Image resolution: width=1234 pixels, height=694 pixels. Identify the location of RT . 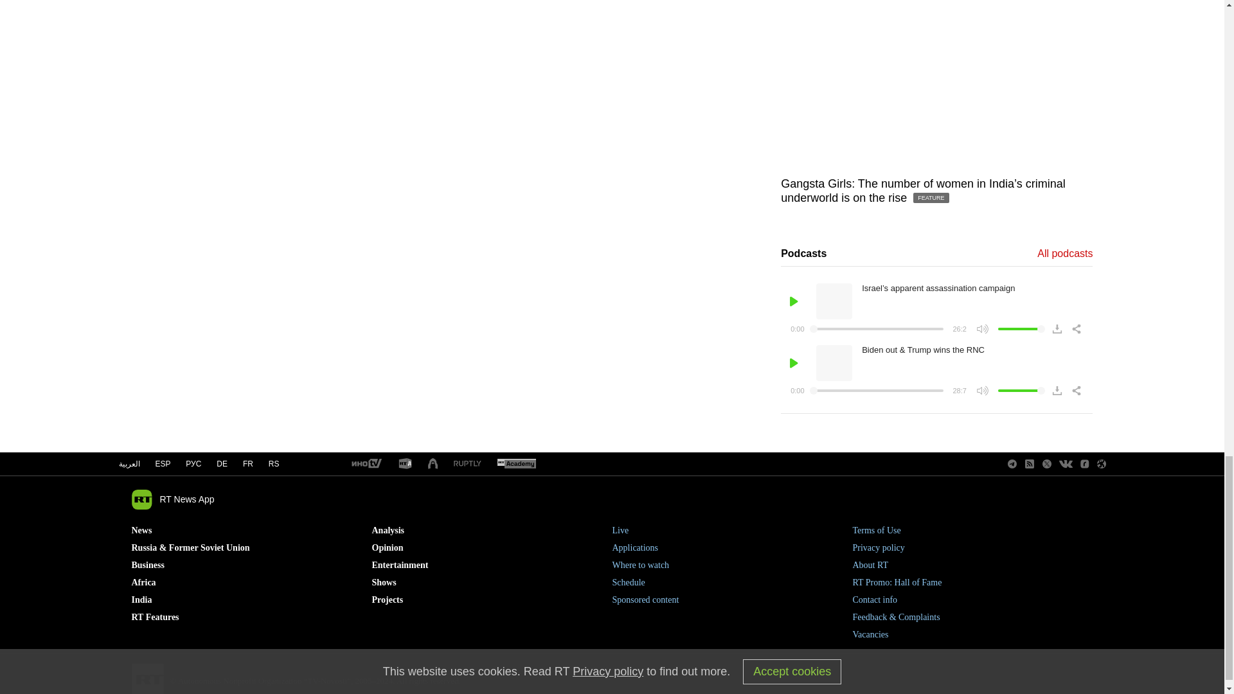
(366, 464).